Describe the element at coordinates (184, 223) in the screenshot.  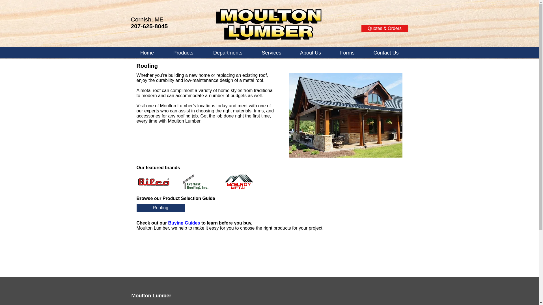
I see `Buying Guides` at that location.